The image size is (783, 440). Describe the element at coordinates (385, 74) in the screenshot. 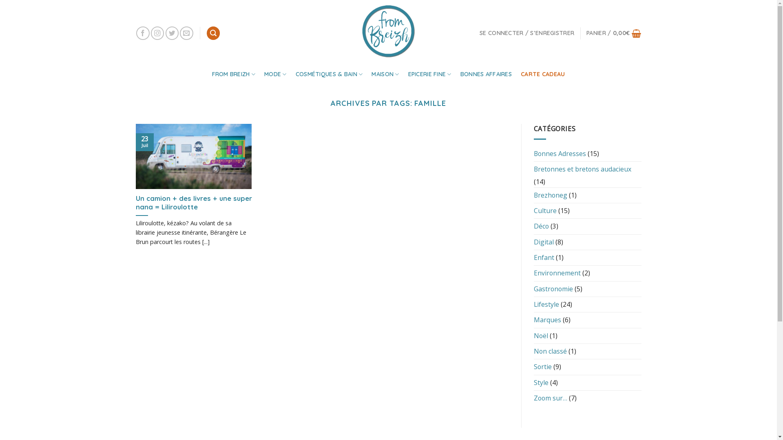

I see `MAISON` at that location.